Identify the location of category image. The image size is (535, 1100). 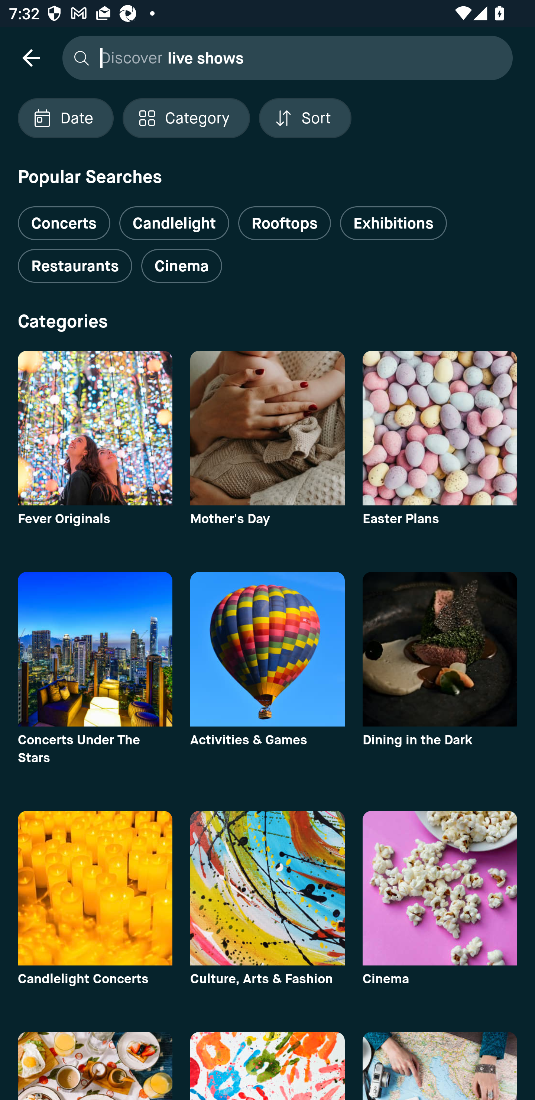
(95, 649).